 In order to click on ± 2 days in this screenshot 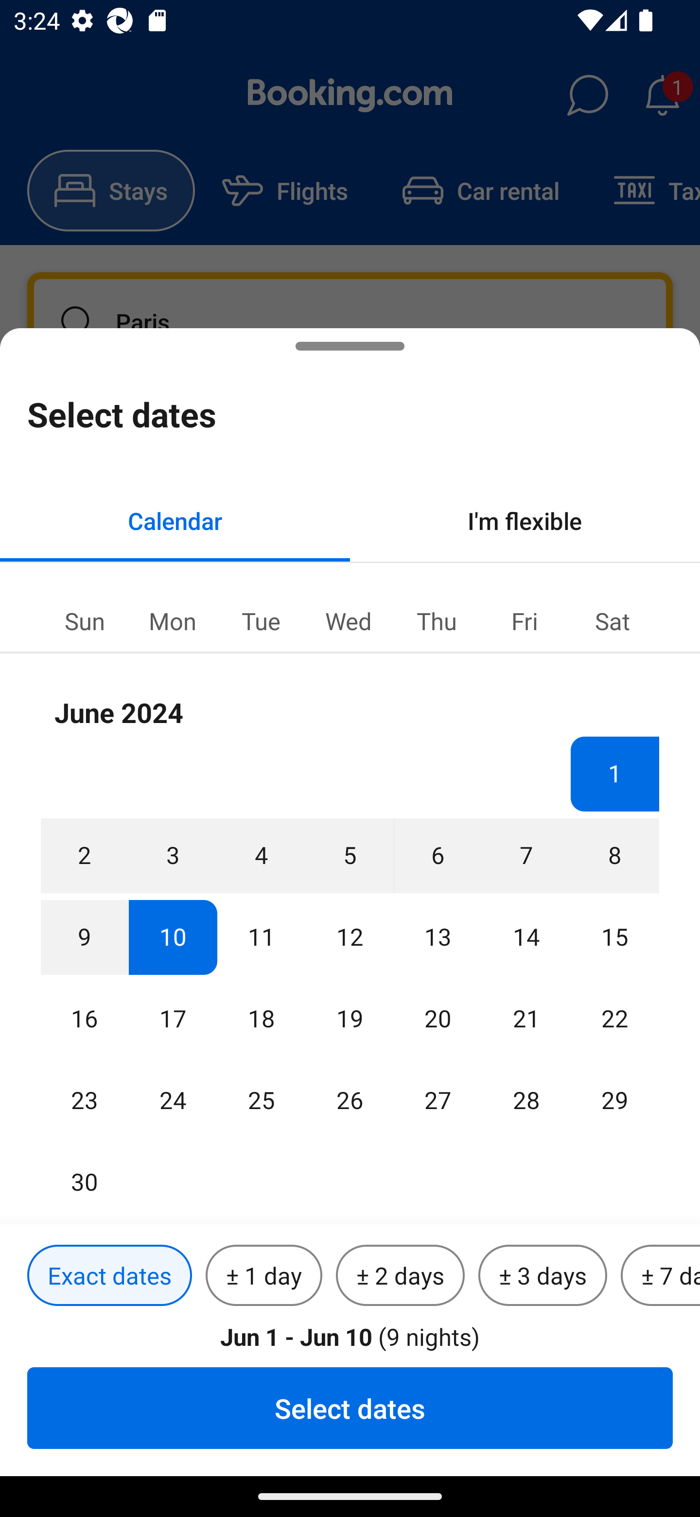, I will do `click(401, 1276)`.